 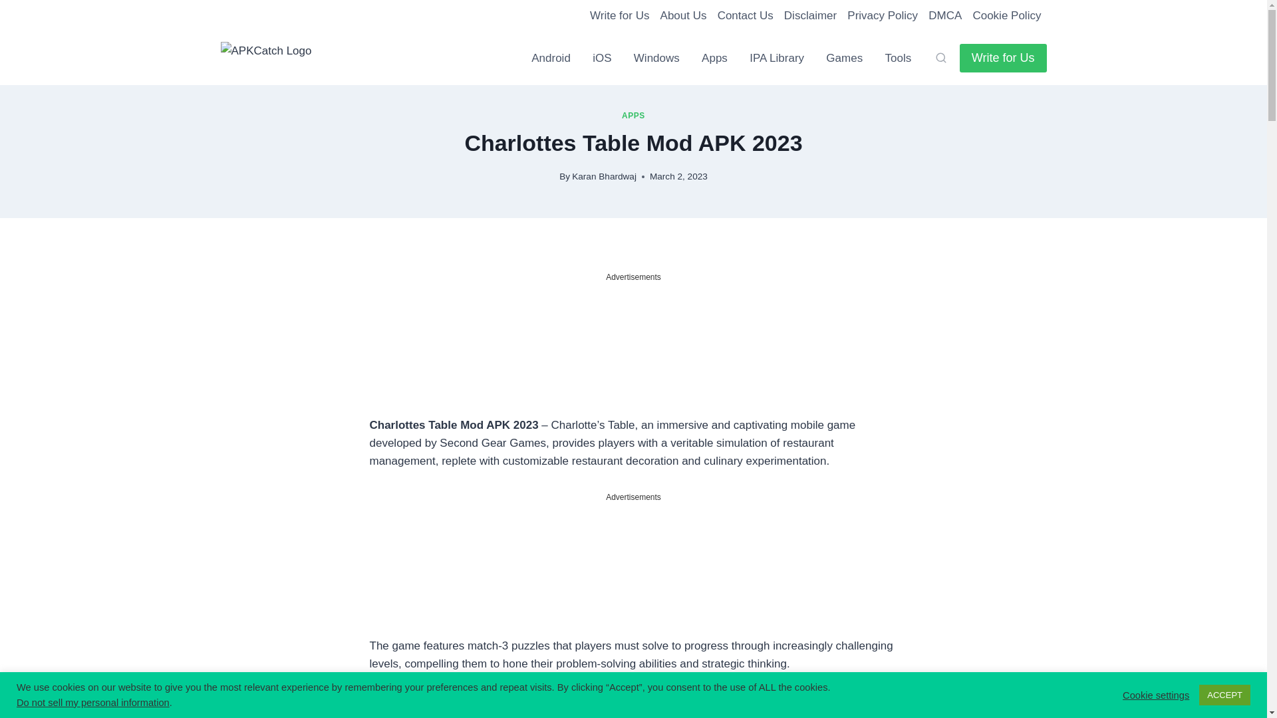 What do you see at coordinates (714, 59) in the screenshot?
I see `Apps` at bounding box center [714, 59].